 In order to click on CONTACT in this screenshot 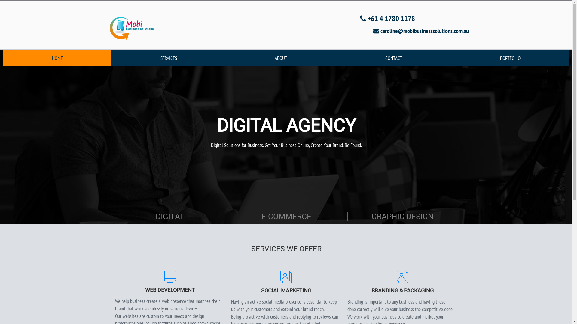, I will do `click(394, 58)`.